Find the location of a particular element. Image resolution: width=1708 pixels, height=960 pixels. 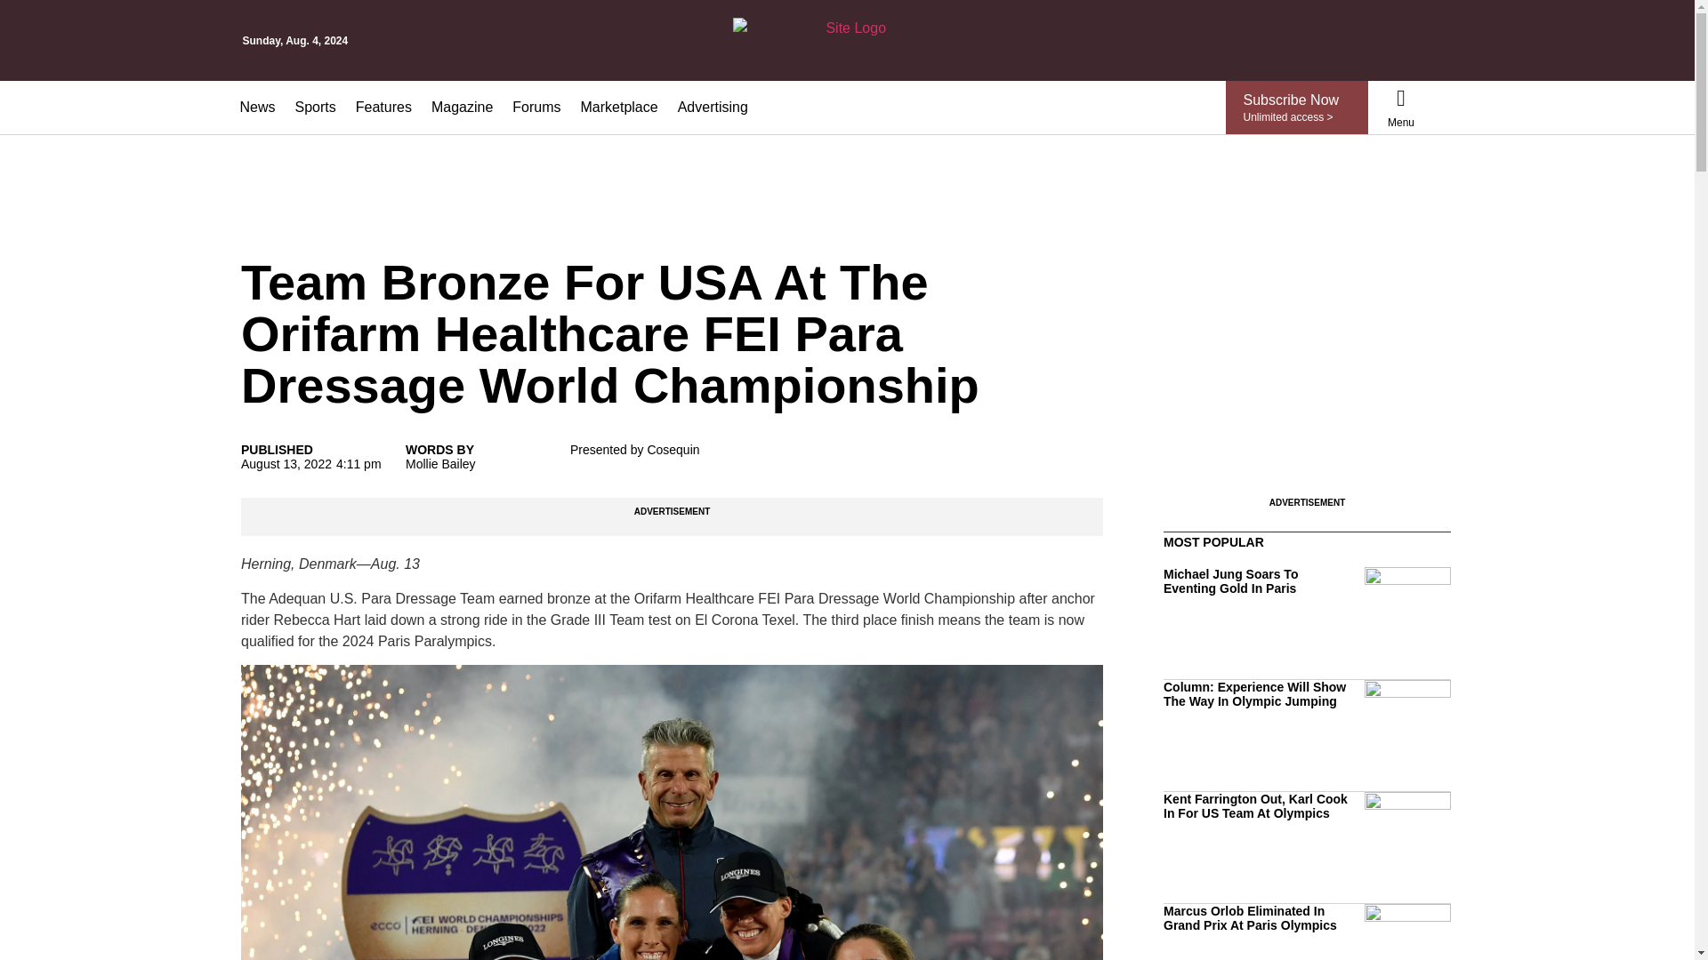

Sports is located at coordinates (315, 107).